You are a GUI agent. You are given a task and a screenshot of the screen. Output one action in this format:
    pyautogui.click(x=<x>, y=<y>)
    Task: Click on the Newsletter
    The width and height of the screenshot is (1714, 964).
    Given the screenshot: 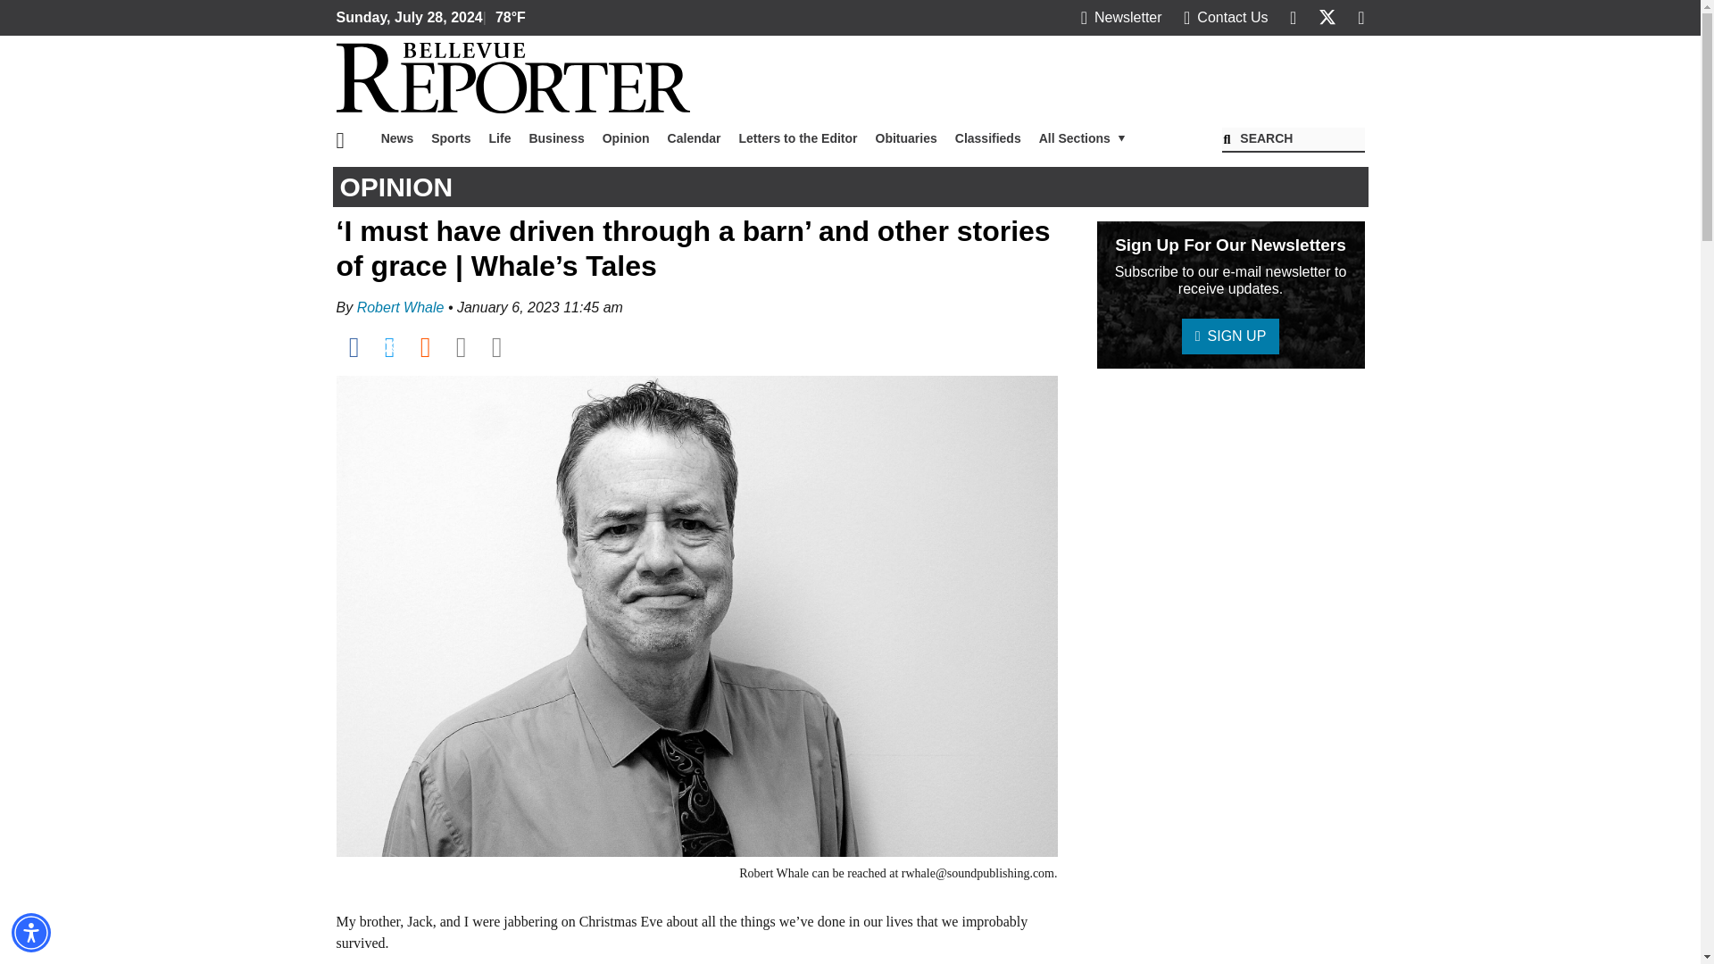 What is the action you would take?
    pyautogui.click(x=1121, y=17)
    